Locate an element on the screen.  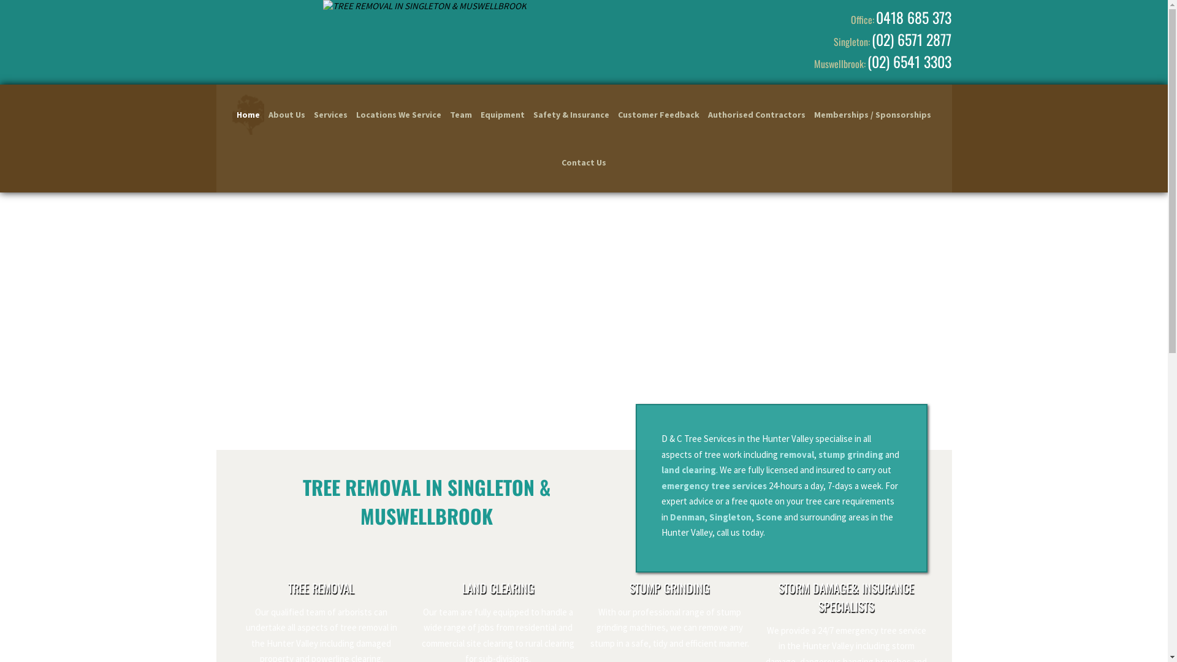
(02) 6571 2877 is located at coordinates (912, 39).